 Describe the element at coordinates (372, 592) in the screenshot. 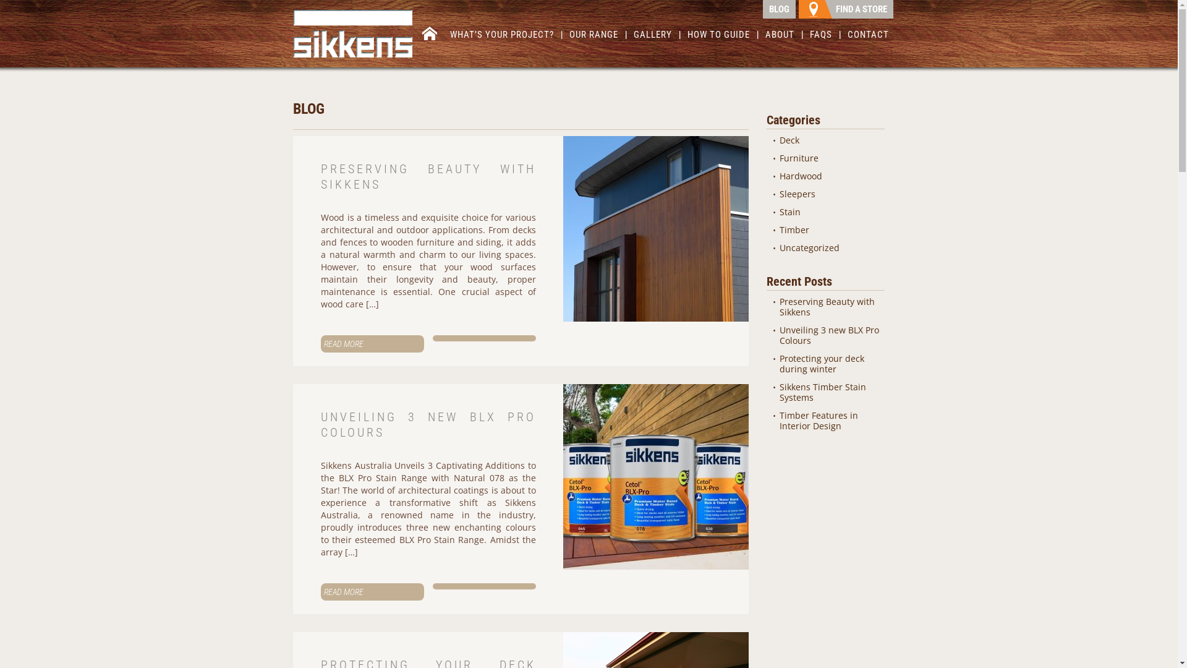

I see `READ MORE` at that location.